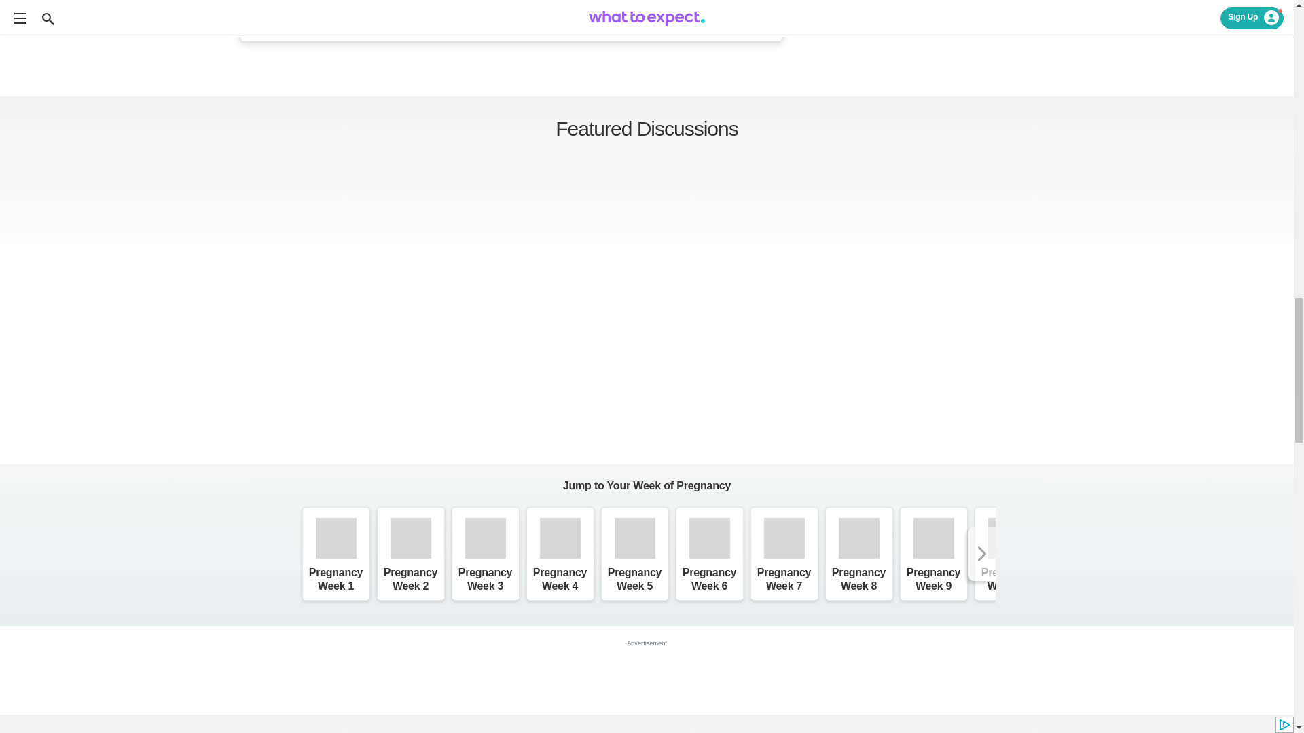 This screenshot has height=733, width=1304. Describe the element at coordinates (918, 1) in the screenshot. I see `Best Pregnancy Tests` at that location.